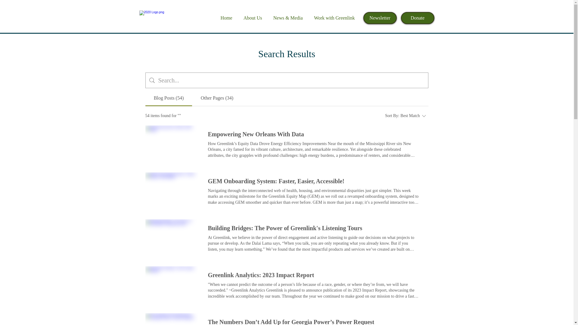  I want to click on About Us, so click(251, 18).